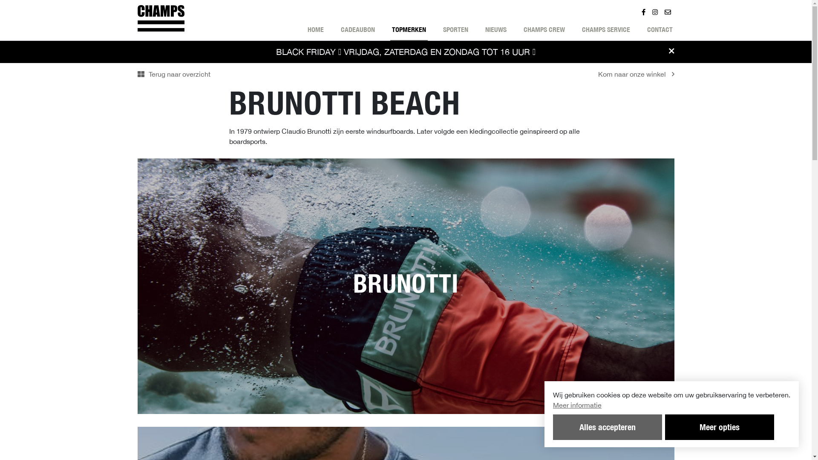 The image size is (818, 460). What do you see at coordinates (409, 32) in the screenshot?
I see `TOPMERKEN` at bounding box center [409, 32].